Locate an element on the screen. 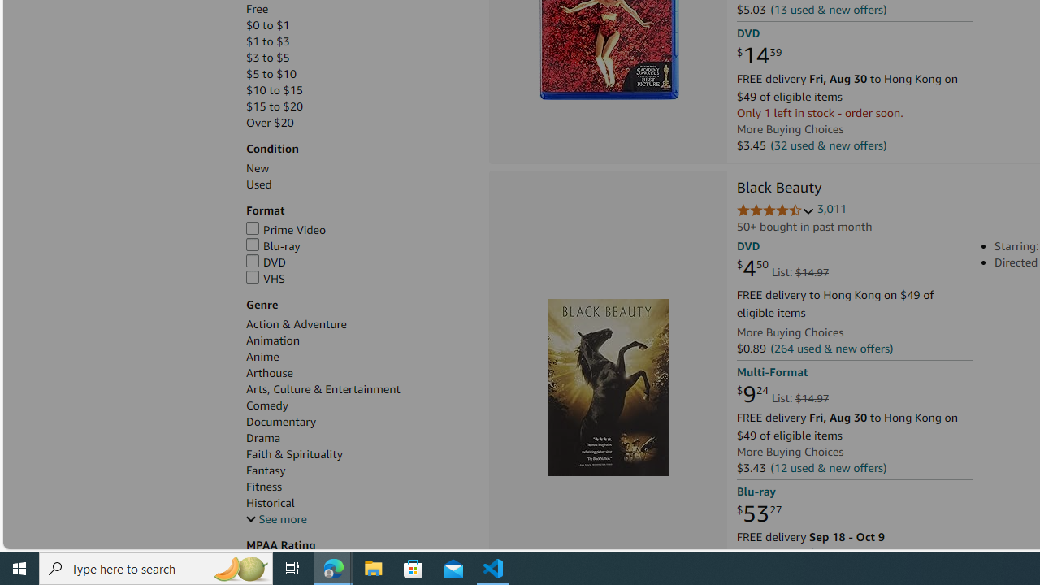  New is located at coordinates (359, 168).